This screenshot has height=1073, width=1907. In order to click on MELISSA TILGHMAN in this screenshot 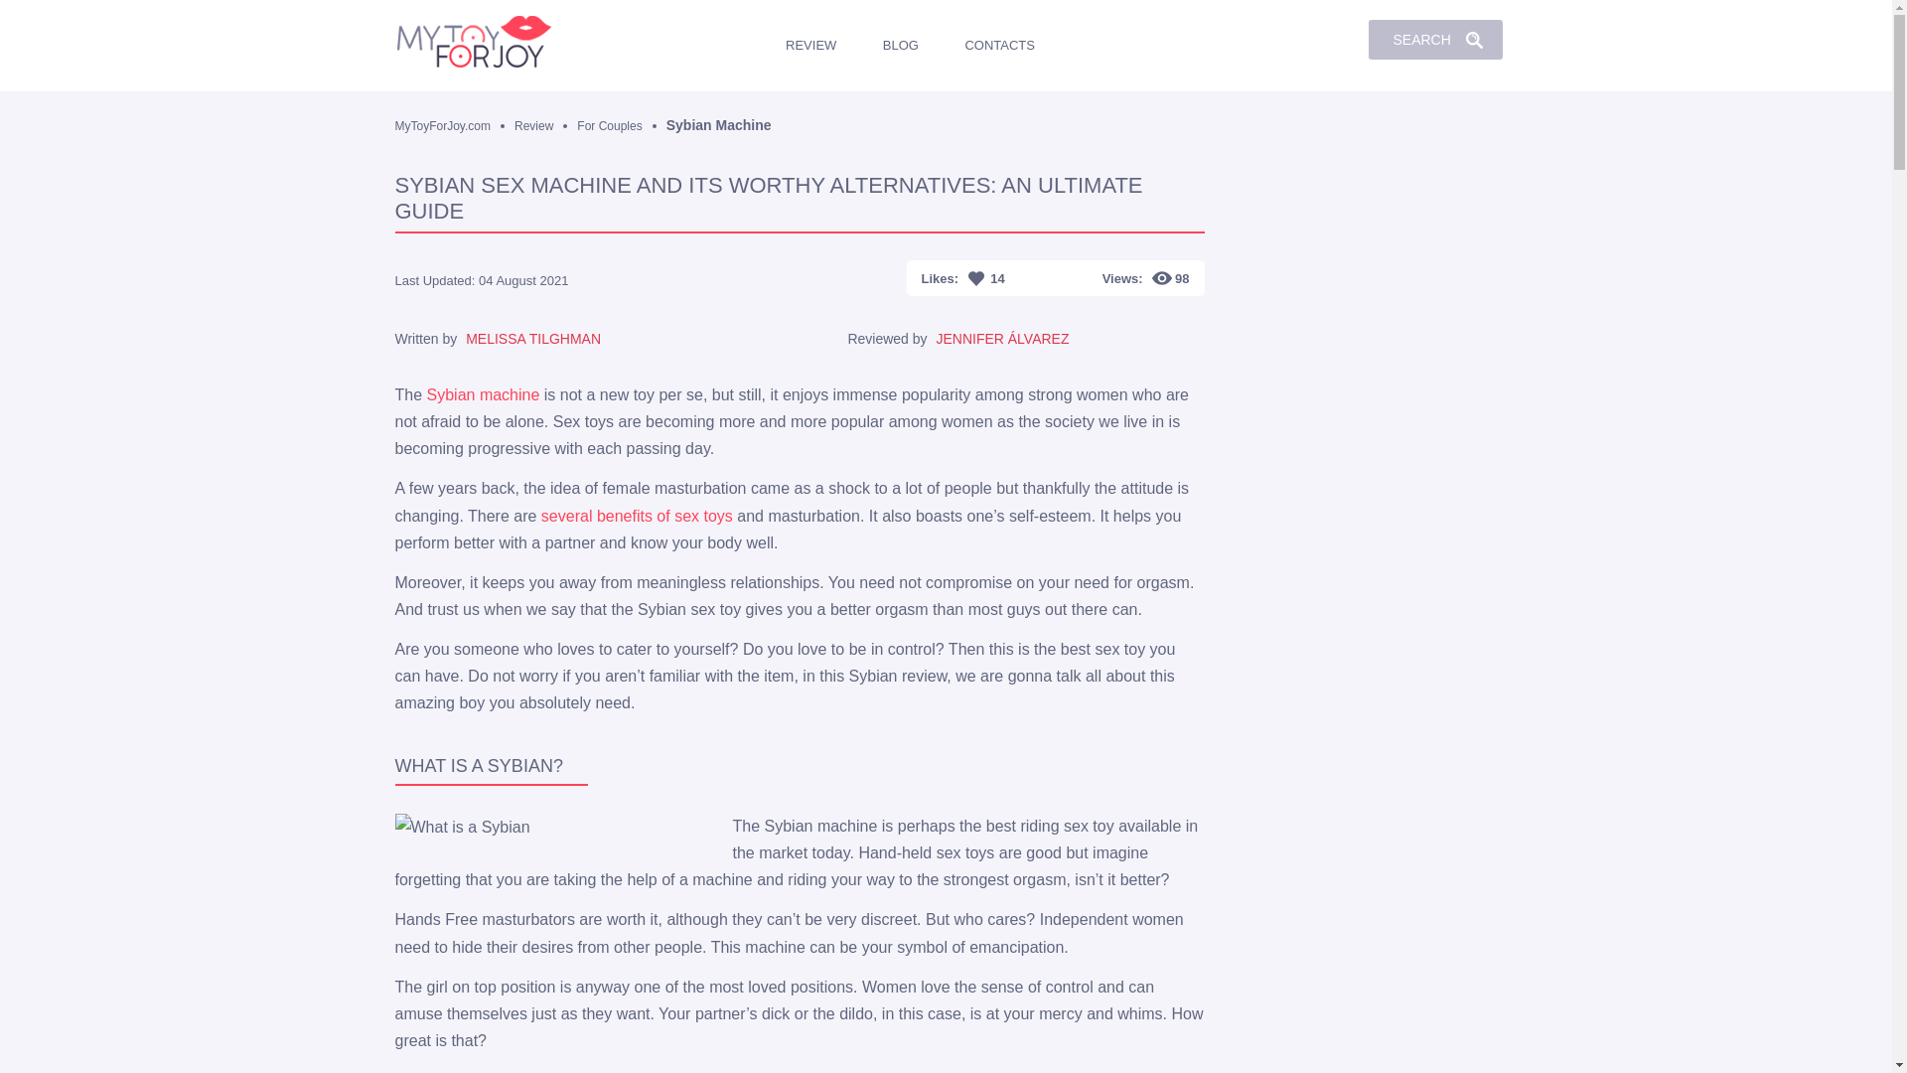, I will do `click(532, 338)`.